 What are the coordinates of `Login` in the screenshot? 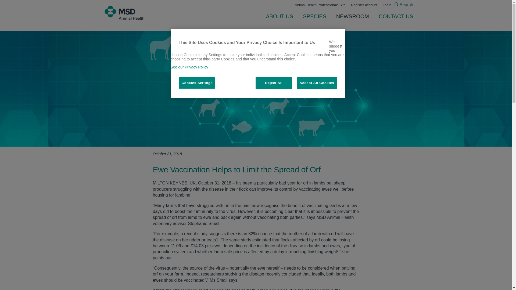 It's located at (387, 5).